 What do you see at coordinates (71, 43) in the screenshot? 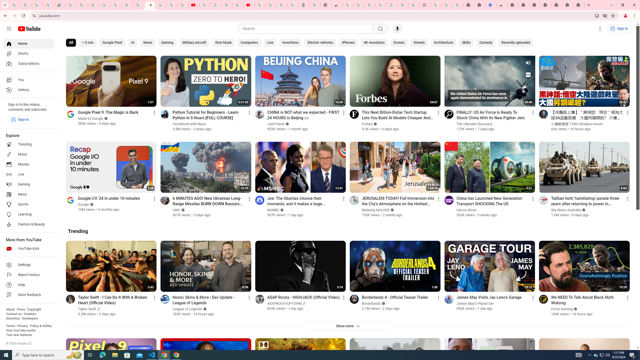
I see `All` at bounding box center [71, 43].